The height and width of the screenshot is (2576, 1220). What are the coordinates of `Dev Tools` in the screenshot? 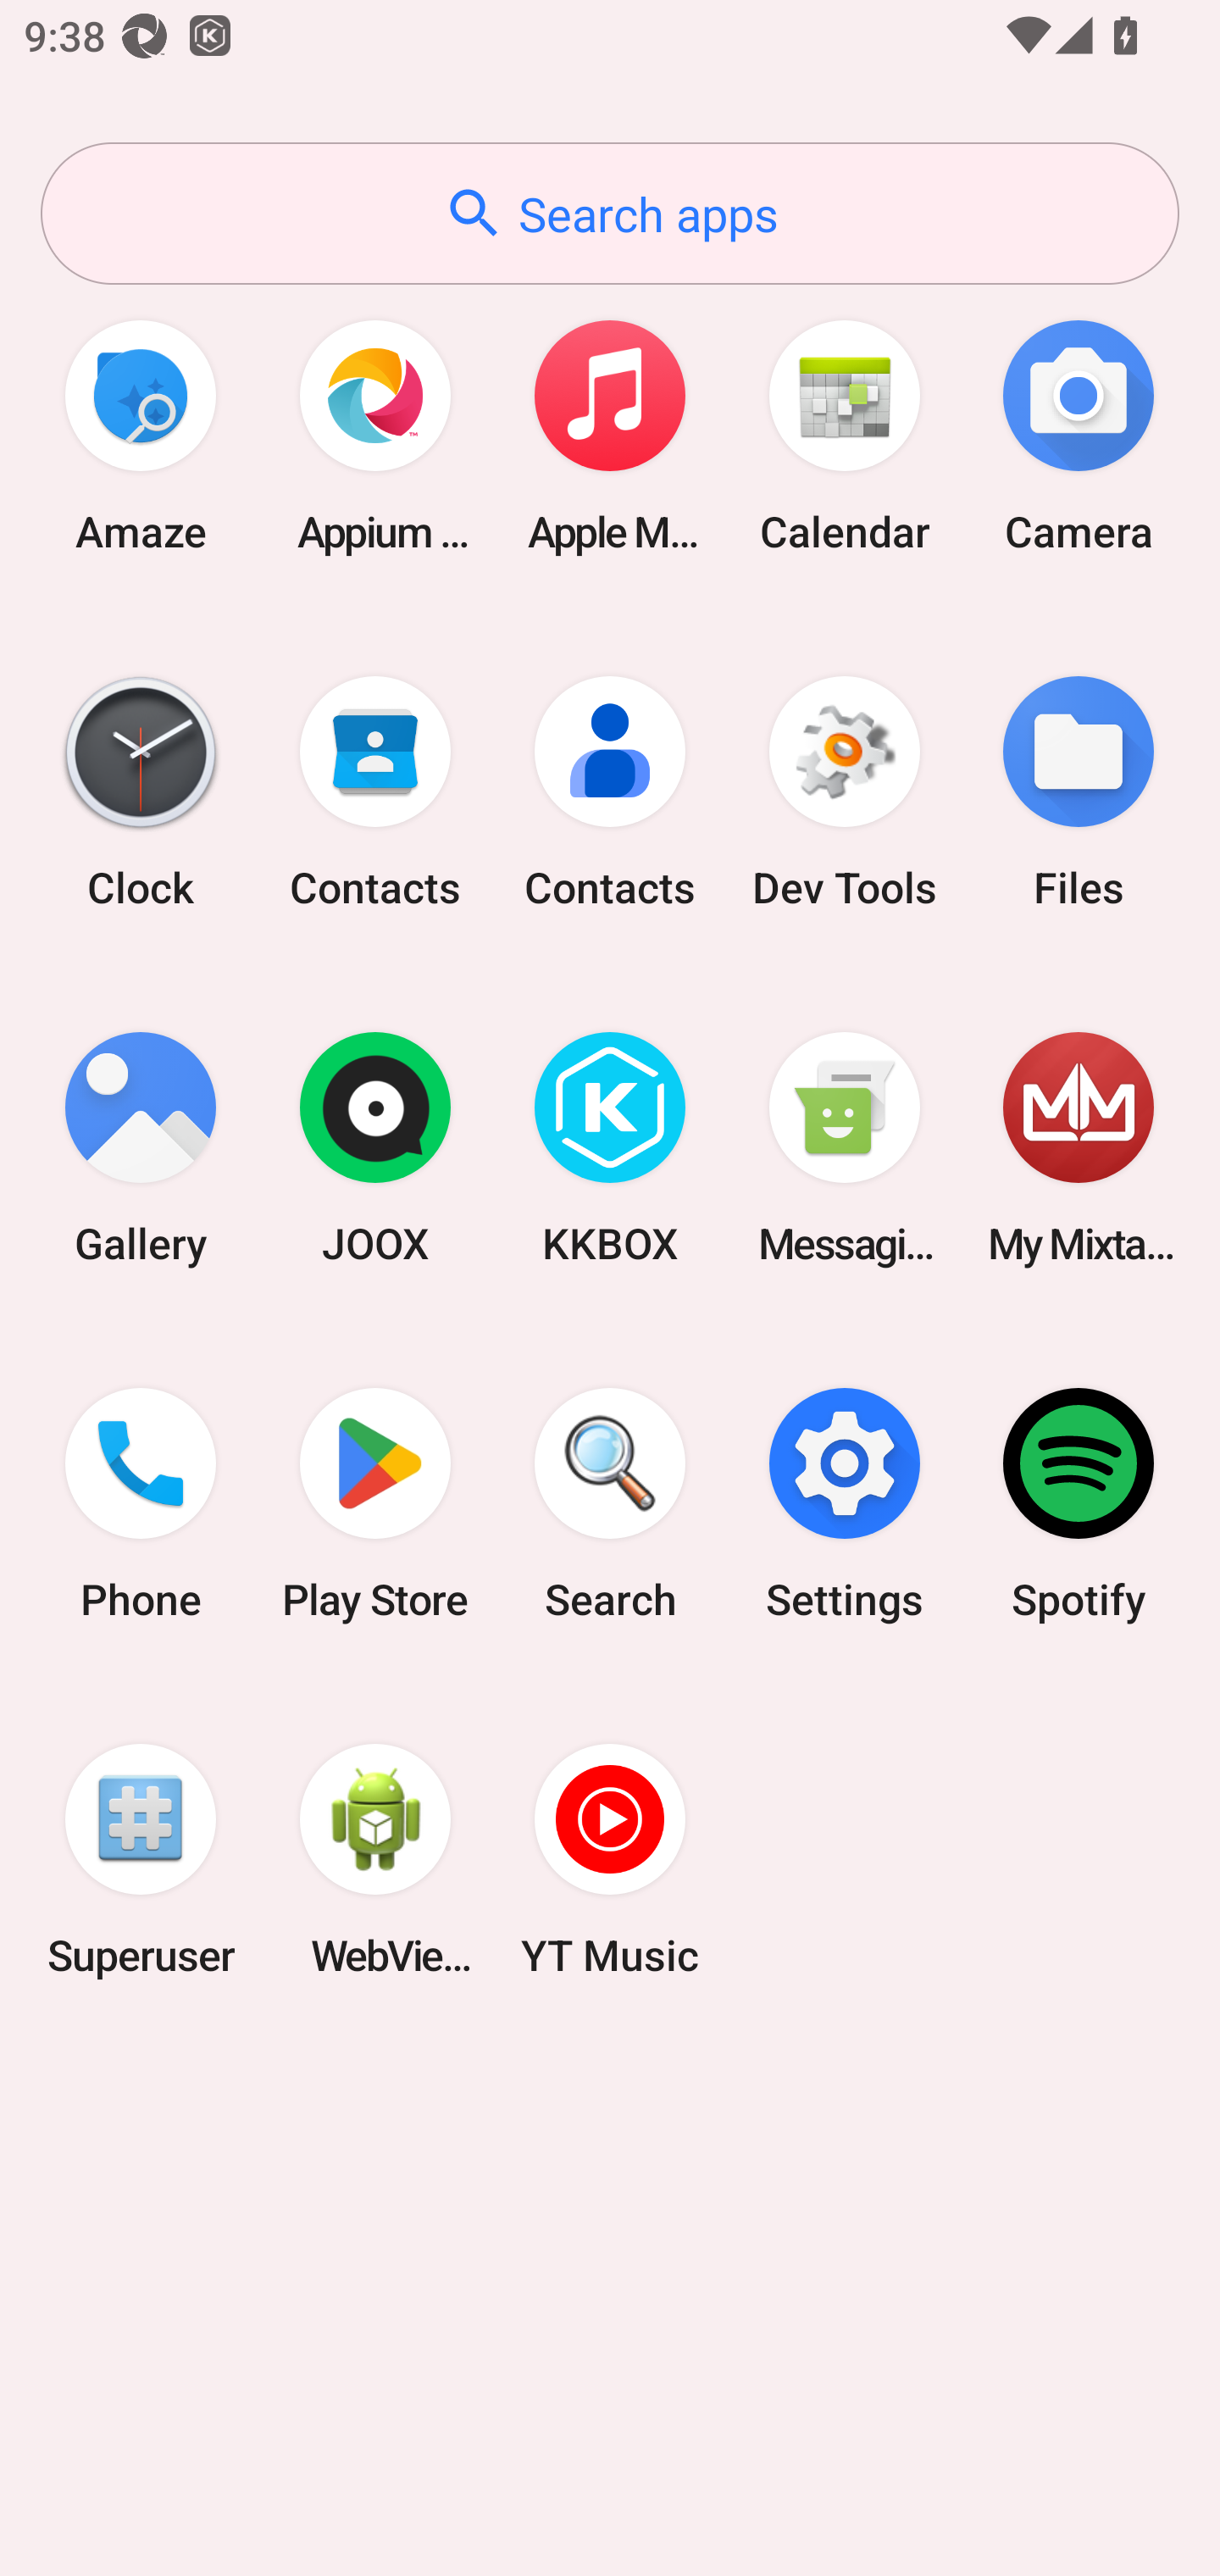 It's located at (844, 791).